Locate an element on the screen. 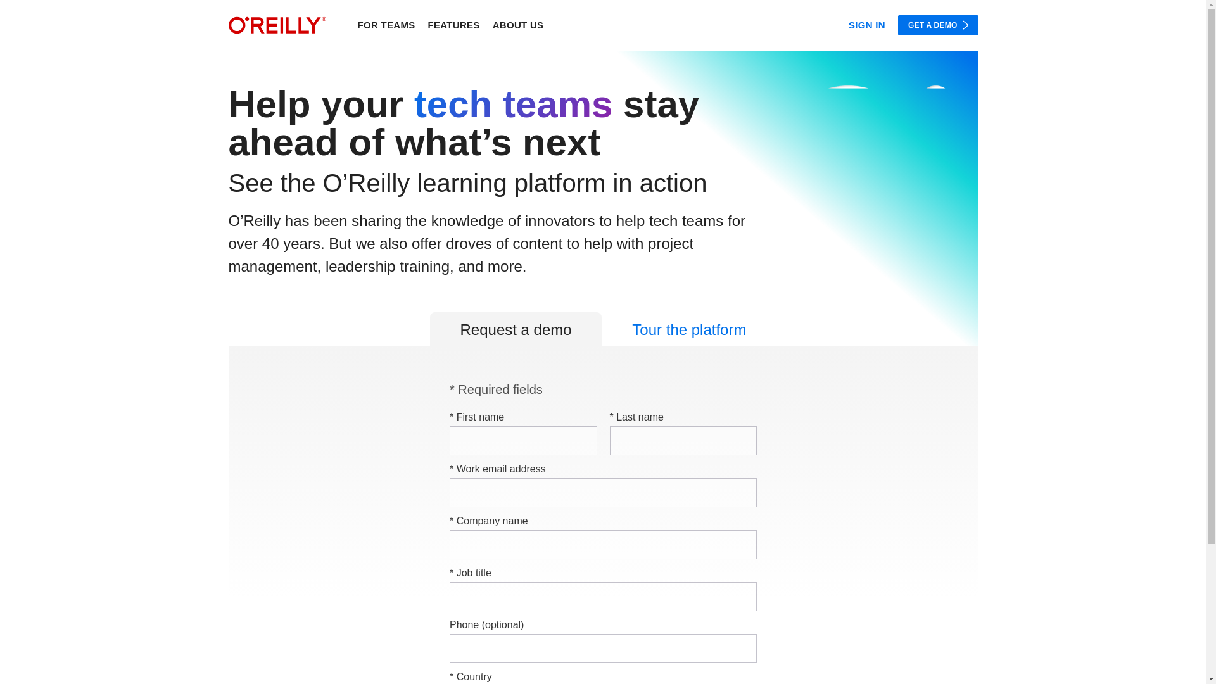 Image resolution: width=1216 pixels, height=684 pixels. Request a demo is located at coordinates (516, 329).